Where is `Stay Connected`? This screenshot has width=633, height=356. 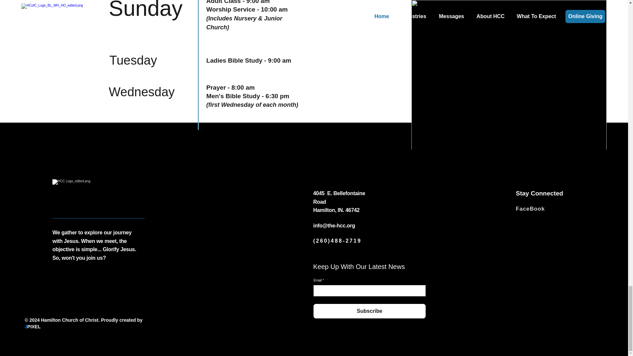 Stay Connected is located at coordinates (539, 193).